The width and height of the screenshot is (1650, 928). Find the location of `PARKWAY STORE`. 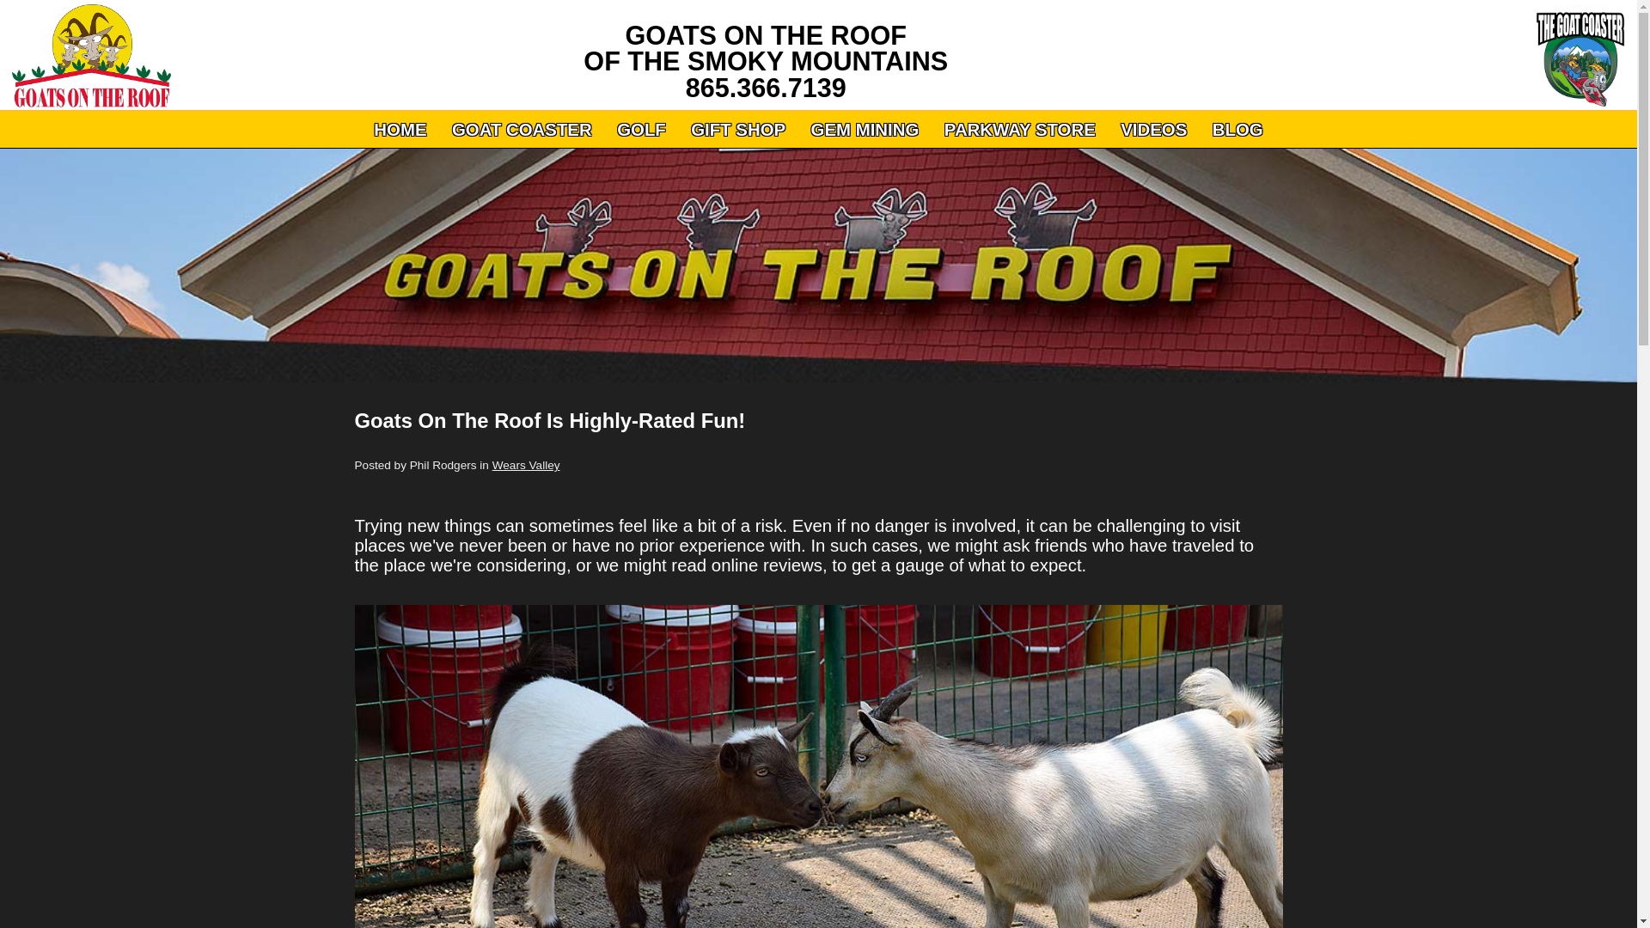

PARKWAY STORE is located at coordinates (1019, 130).